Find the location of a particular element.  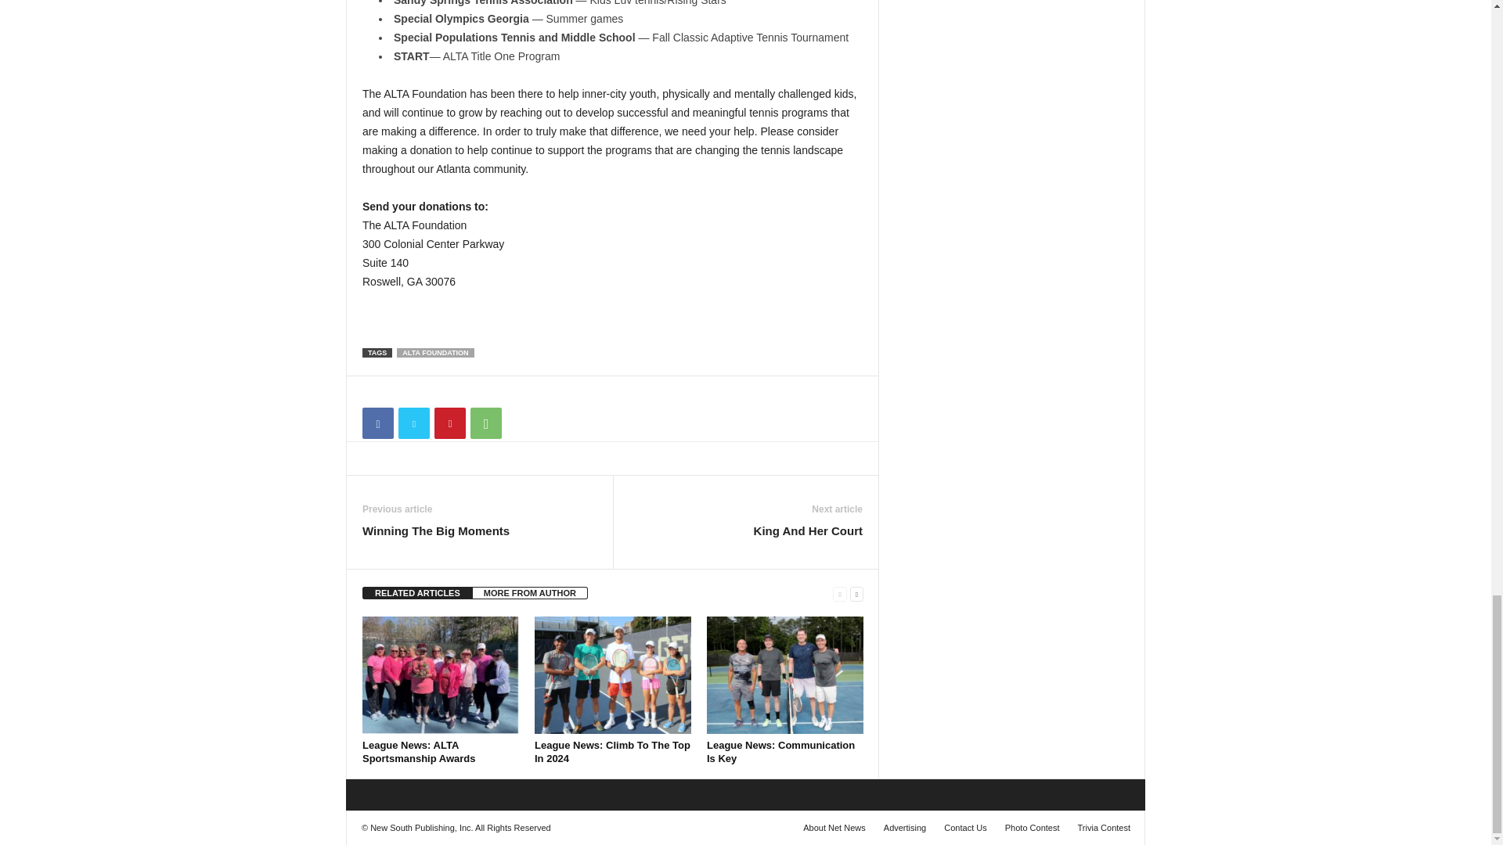

Twitter is located at coordinates (413, 422).